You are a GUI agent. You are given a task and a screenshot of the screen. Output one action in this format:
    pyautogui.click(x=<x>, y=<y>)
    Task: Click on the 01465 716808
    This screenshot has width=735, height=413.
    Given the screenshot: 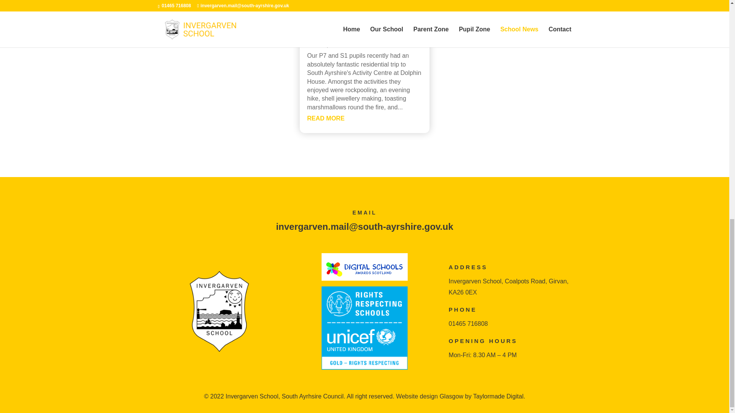 What is the action you would take?
    pyautogui.click(x=468, y=324)
    